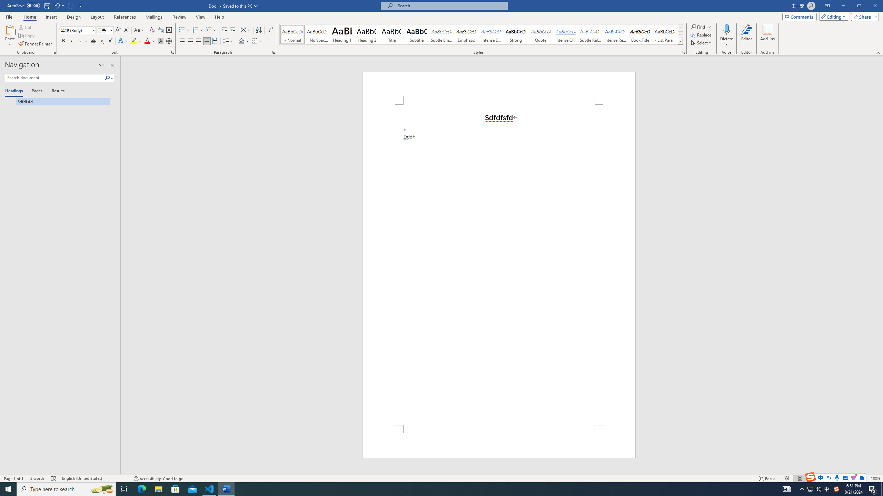  I want to click on Replace..., so click(702, 34).